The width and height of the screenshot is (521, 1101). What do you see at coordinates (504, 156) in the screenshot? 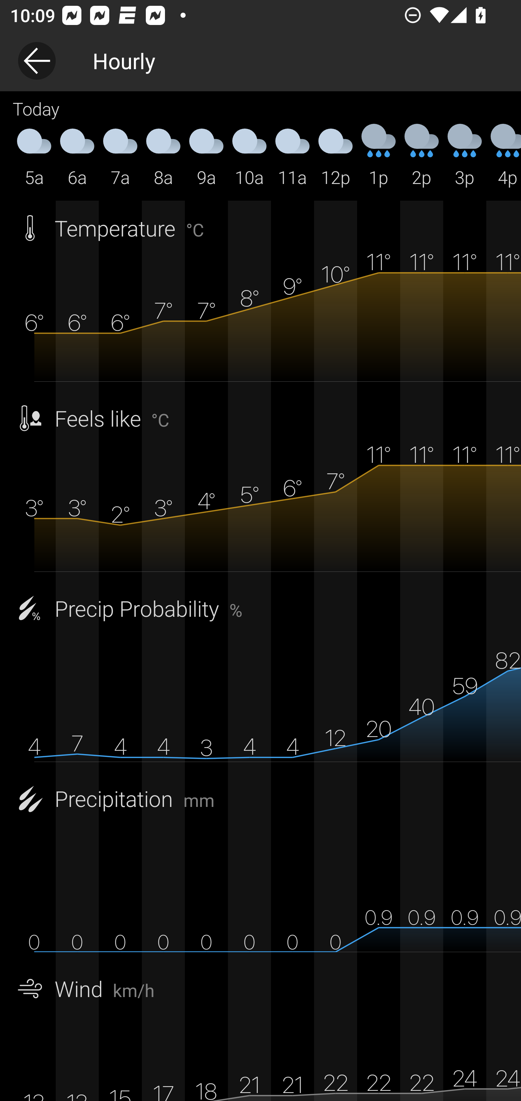
I see `4p` at bounding box center [504, 156].